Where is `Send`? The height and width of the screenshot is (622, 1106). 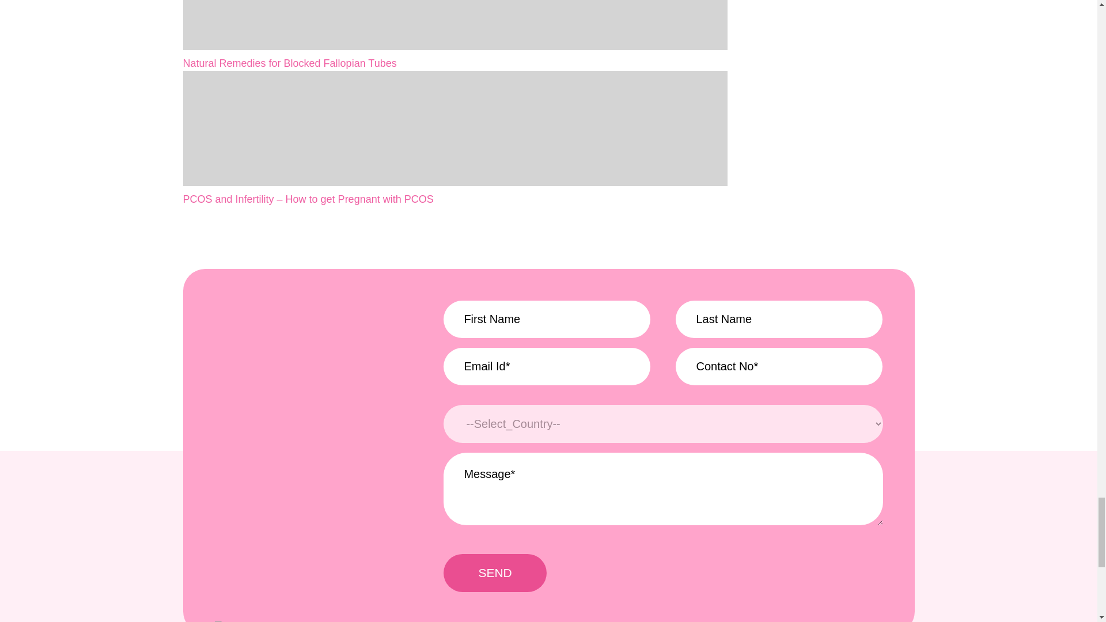
Send is located at coordinates (494, 573).